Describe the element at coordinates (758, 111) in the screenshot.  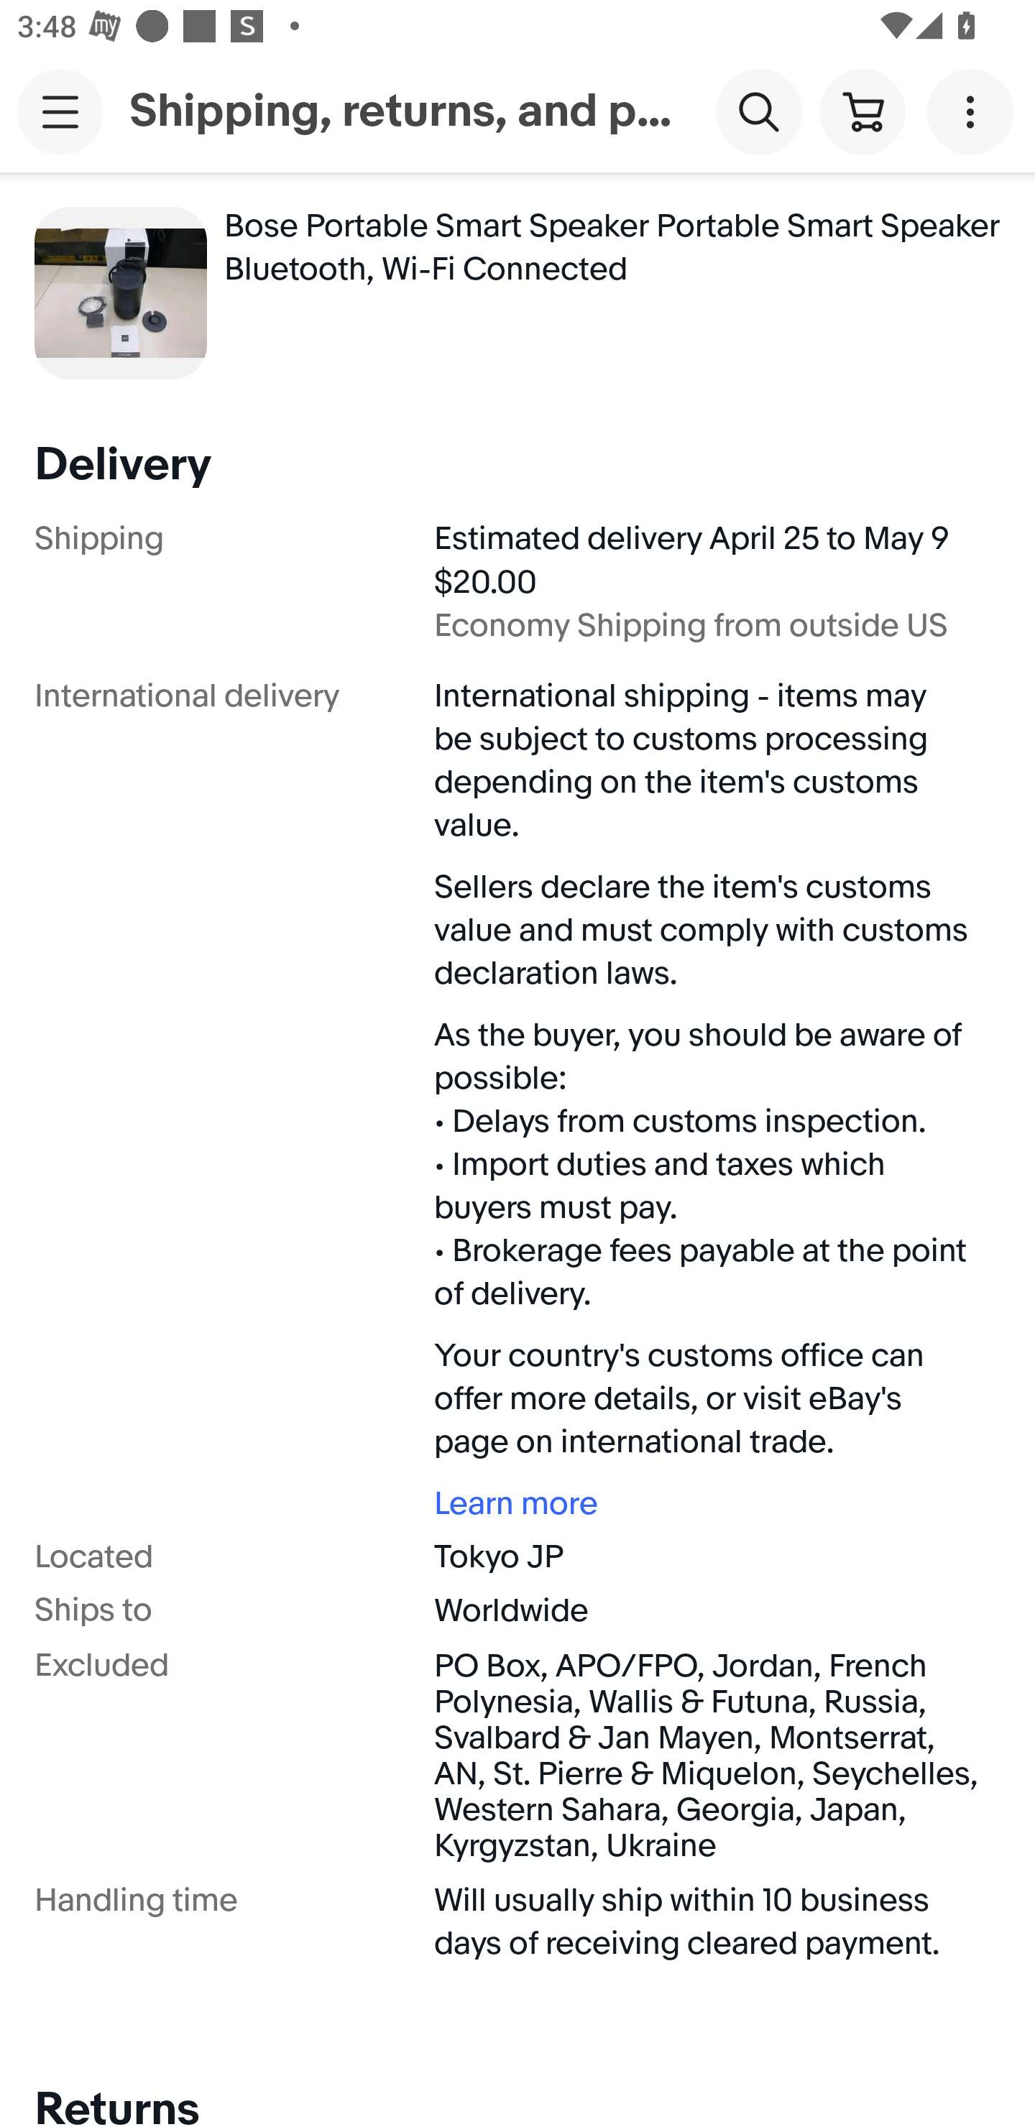
I see `Search` at that location.